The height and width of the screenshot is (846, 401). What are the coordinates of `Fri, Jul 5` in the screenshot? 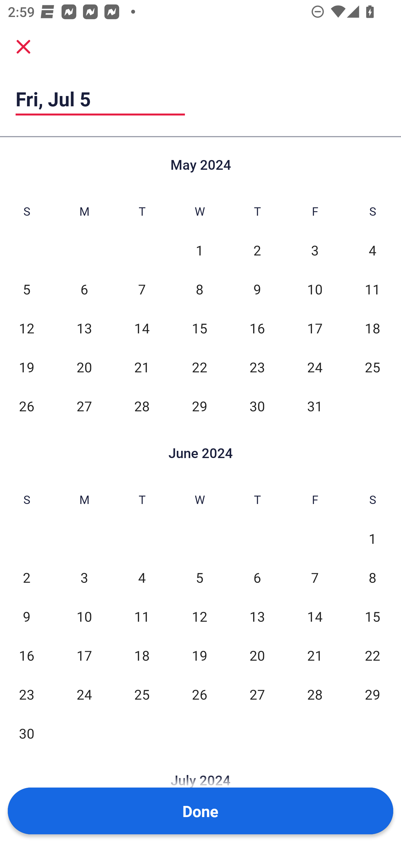 It's located at (100, 99).